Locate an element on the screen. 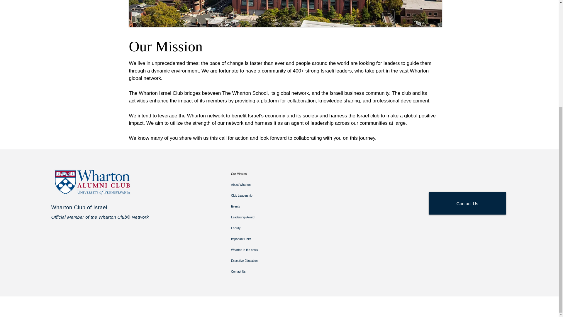 This screenshot has width=563, height=317. Executive Education is located at coordinates (259, 261).